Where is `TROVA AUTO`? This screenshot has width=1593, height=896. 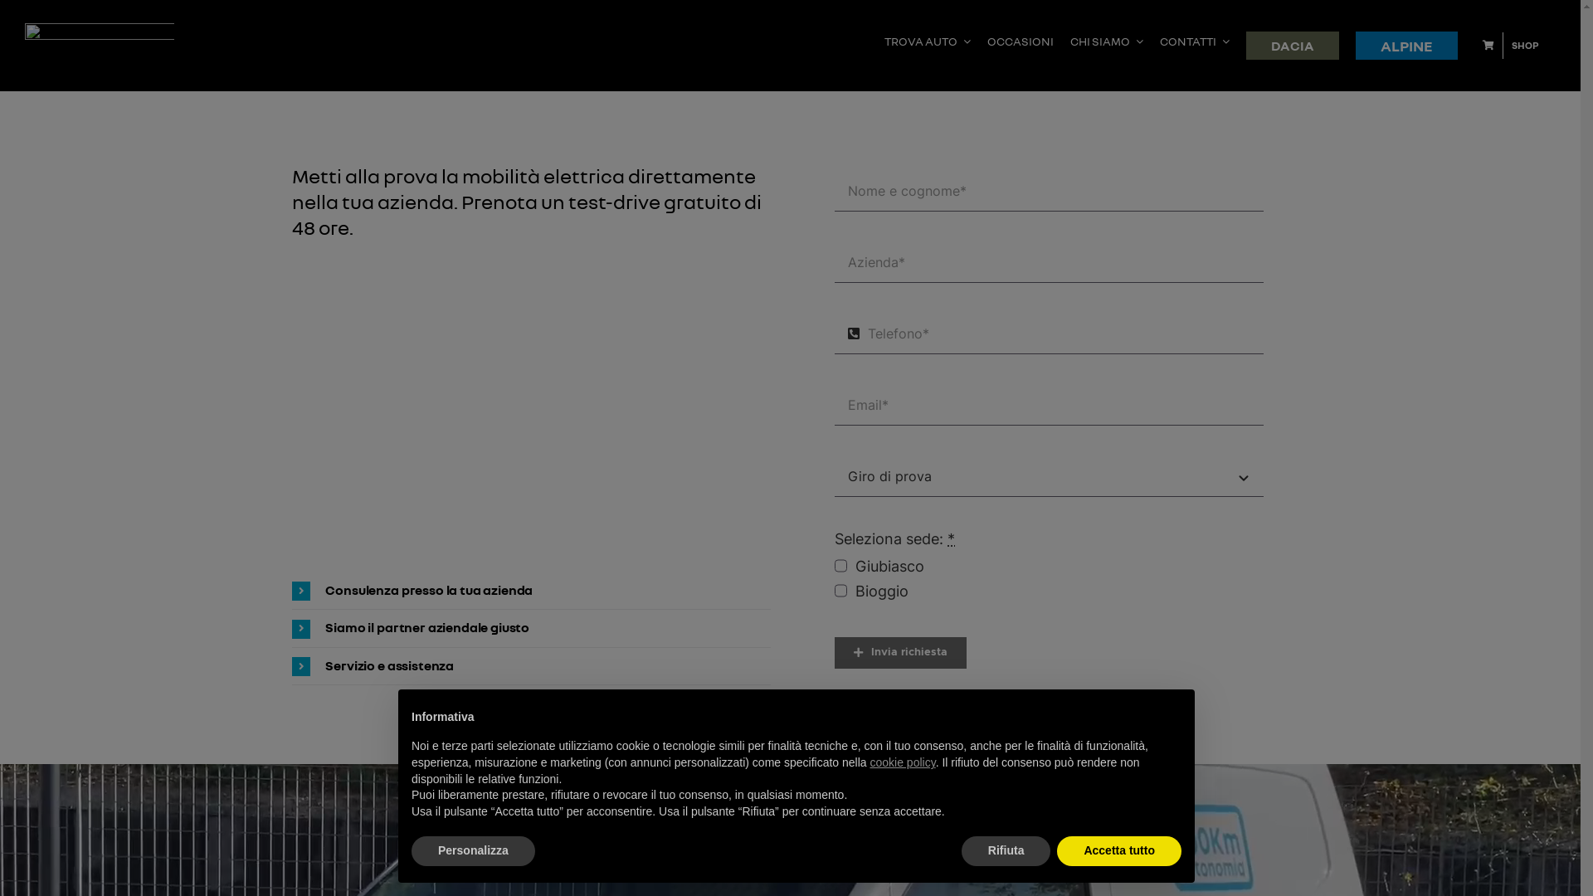 TROVA AUTO is located at coordinates (928, 46).